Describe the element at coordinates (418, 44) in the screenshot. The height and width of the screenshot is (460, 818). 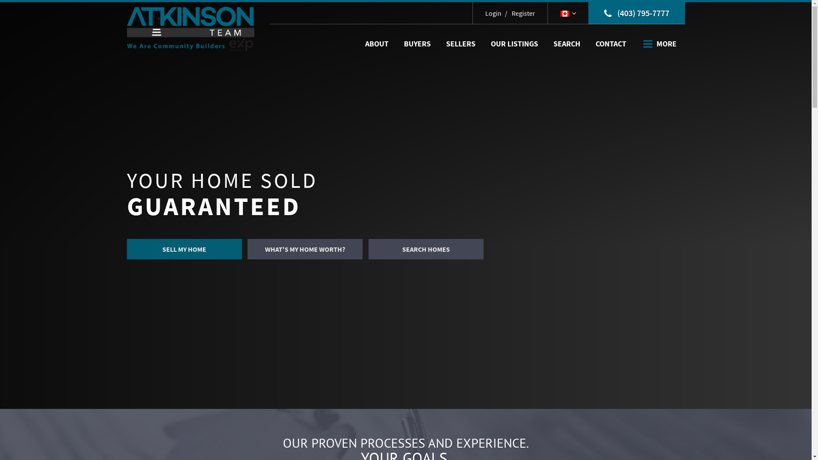
I see `BUYERS` at that location.